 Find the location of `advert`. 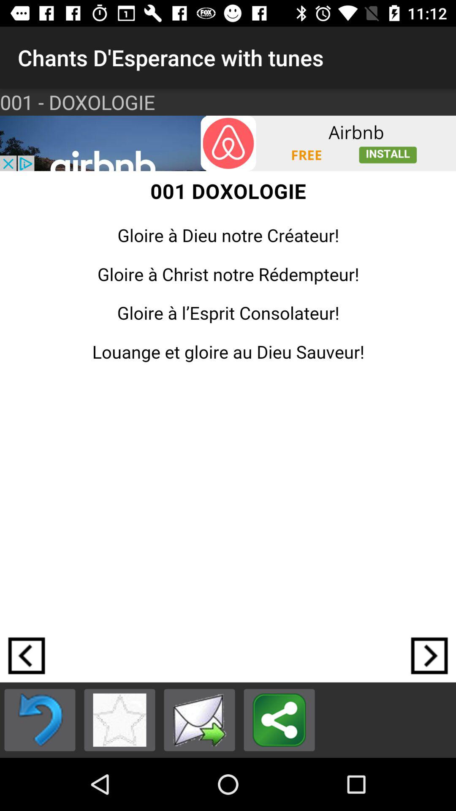

advert is located at coordinates (228, 143).